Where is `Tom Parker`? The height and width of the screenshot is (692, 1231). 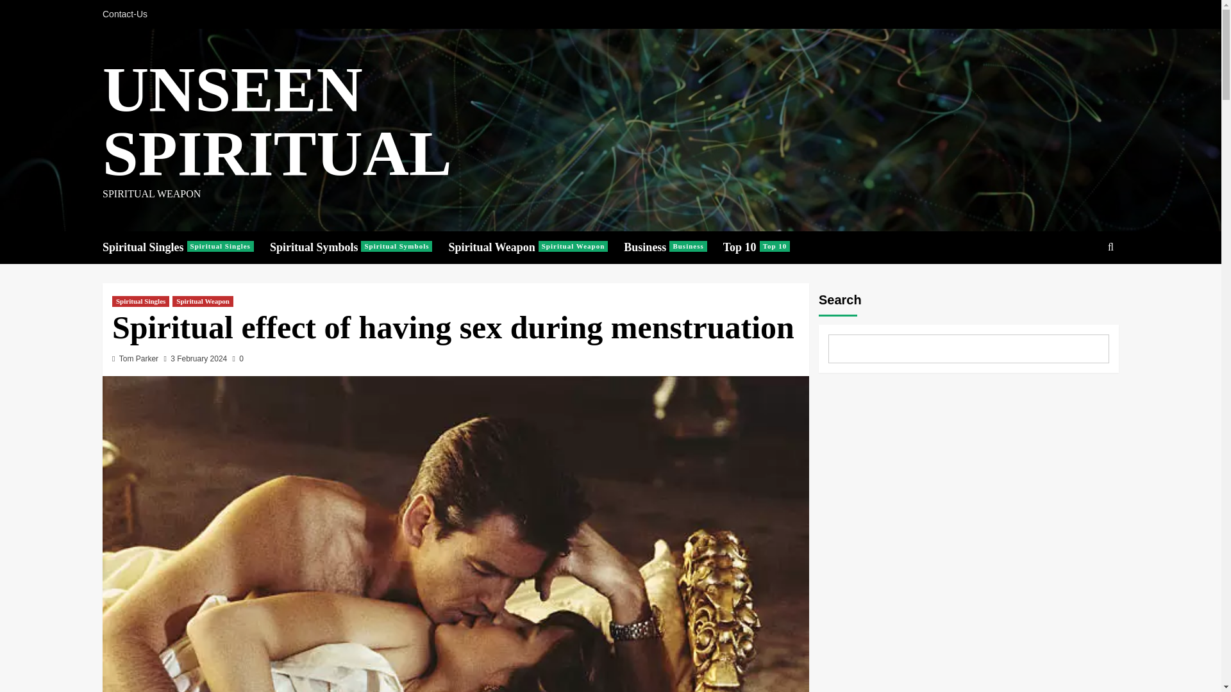
Tom Parker is located at coordinates (764, 247).